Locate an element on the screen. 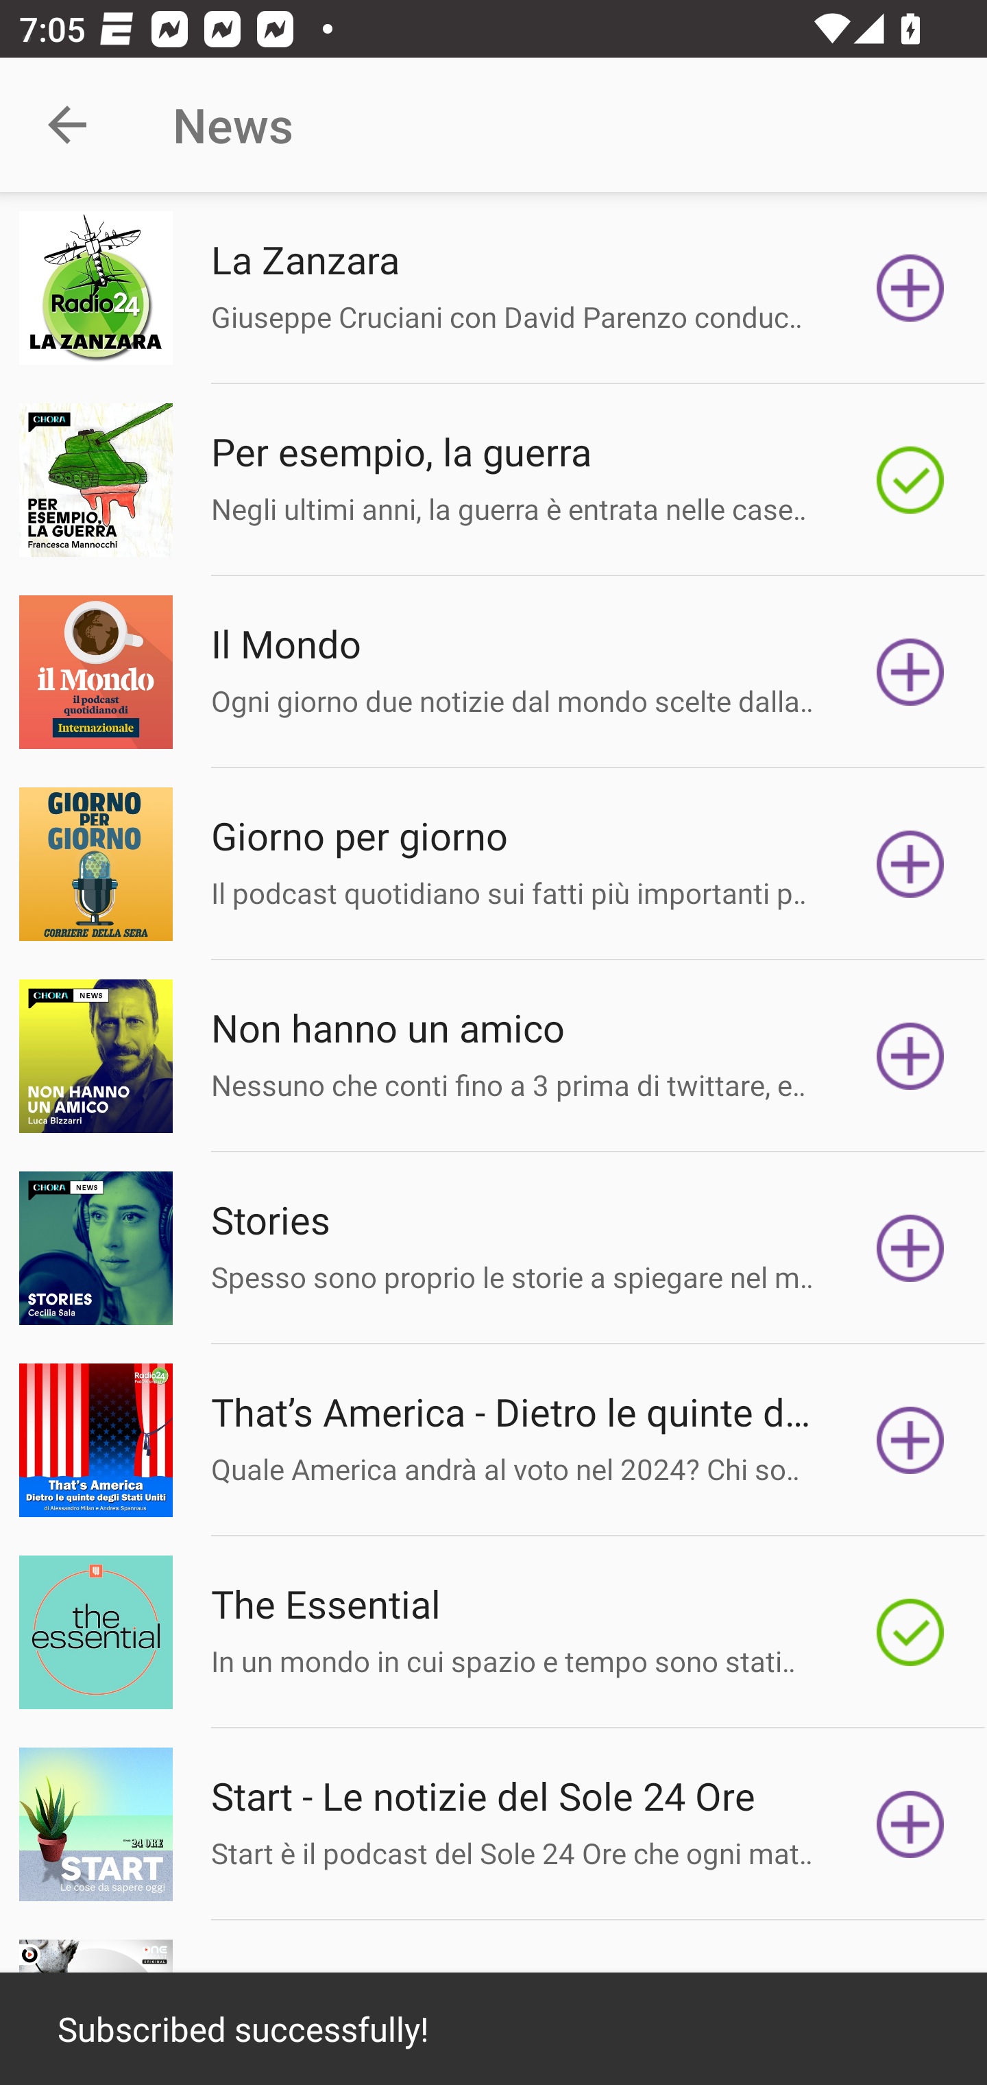 The width and height of the screenshot is (987, 2085). Subscribe is located at coordinates (910, 864).